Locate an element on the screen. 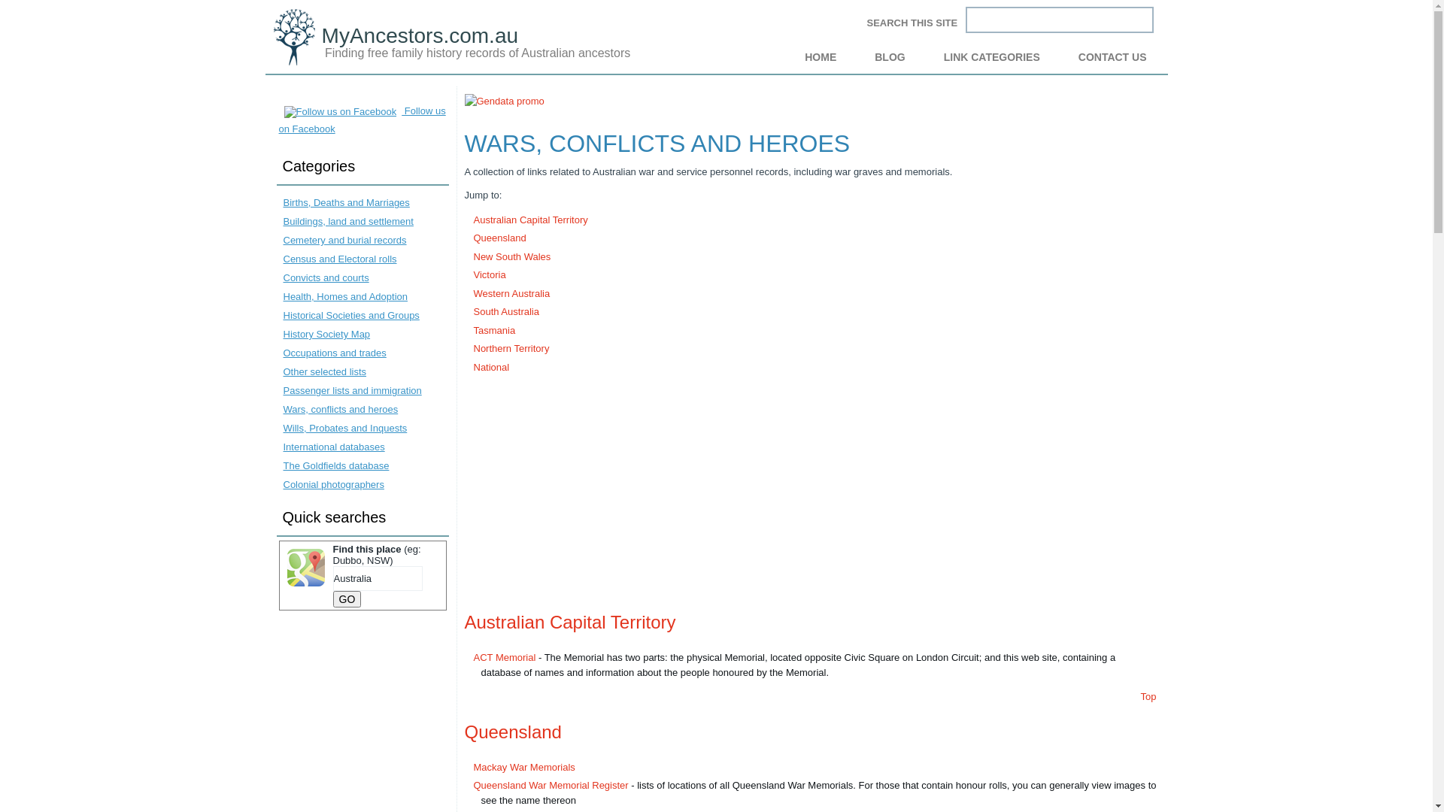 This screenshot has height=812, width=1444. LINK CATEGORIES is located at coordinates (992, 57).